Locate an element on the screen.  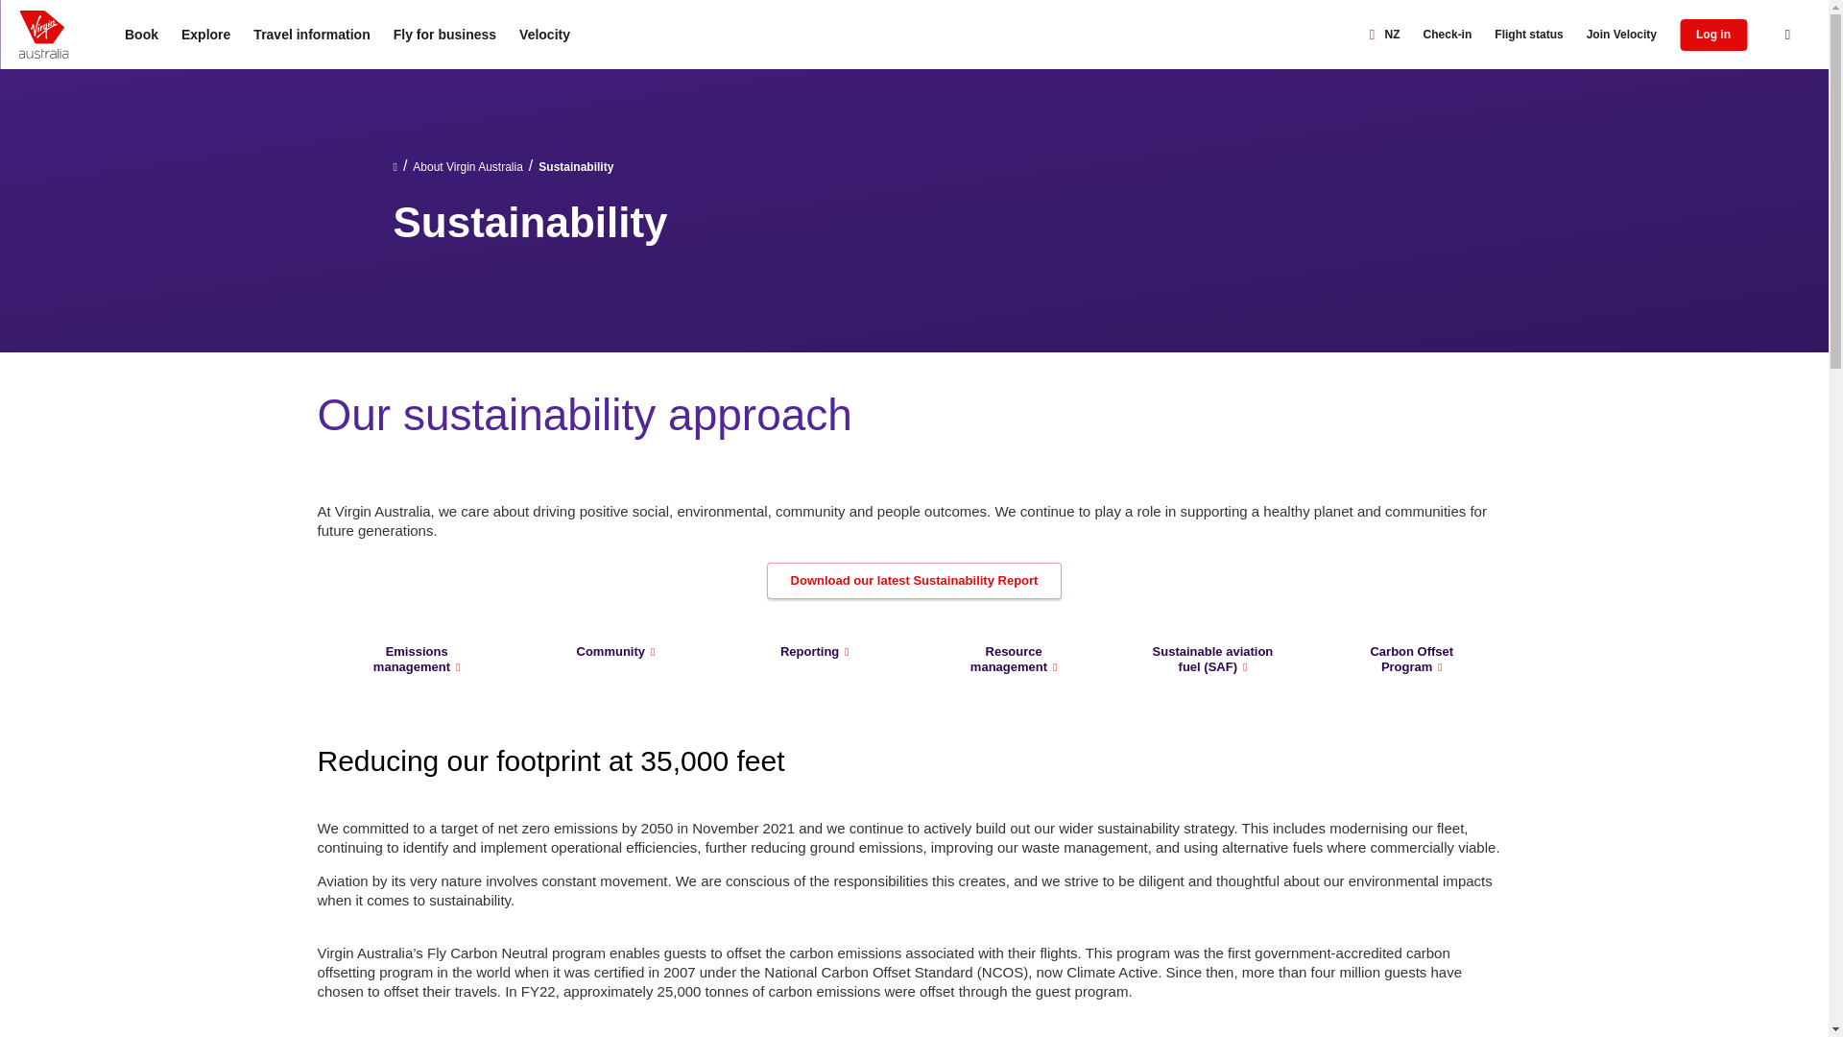
Emissions management is located at coordinates (417, 659).